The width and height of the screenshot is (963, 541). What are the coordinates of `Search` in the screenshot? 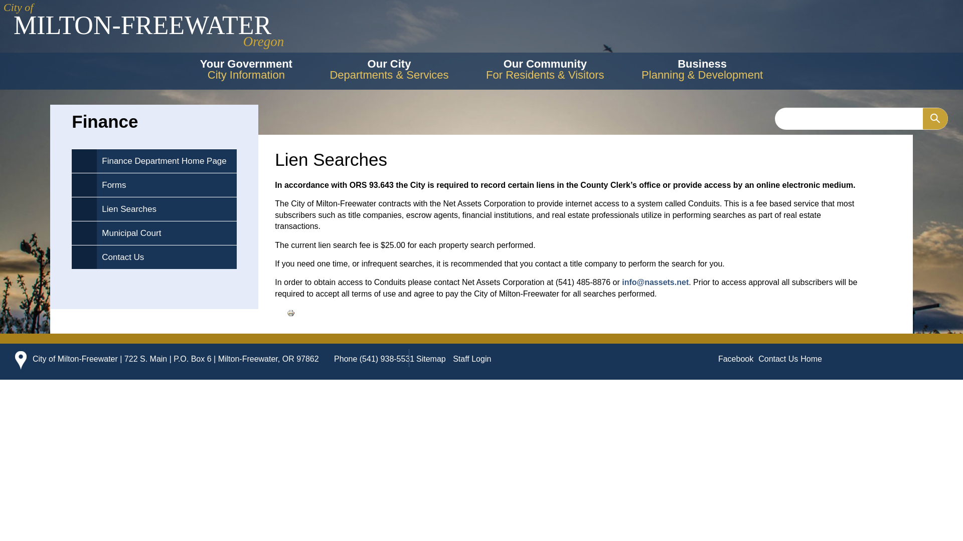 It's located at (137, 45).